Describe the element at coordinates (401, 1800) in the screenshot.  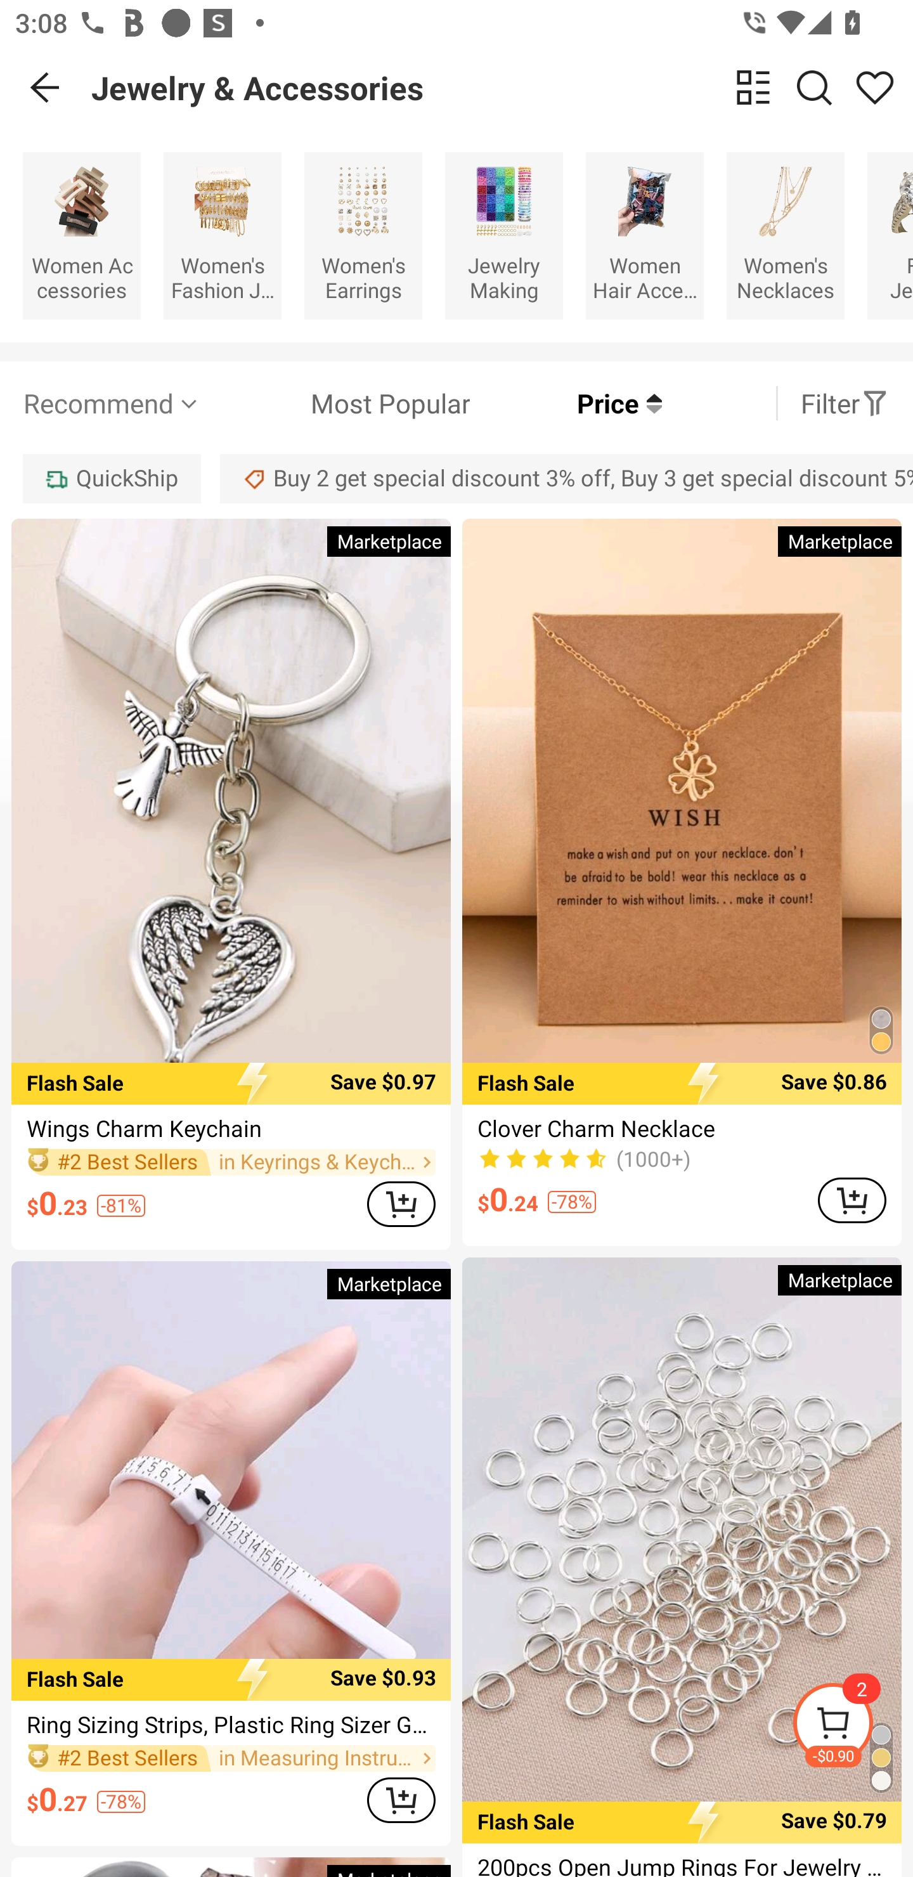
I see `ADD TO CART` at that location.